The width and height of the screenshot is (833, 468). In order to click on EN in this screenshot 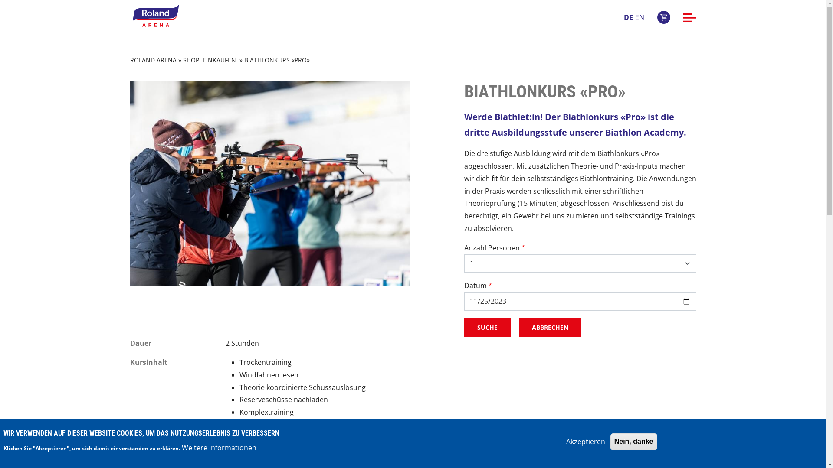, I will do `click(640, 17)`.